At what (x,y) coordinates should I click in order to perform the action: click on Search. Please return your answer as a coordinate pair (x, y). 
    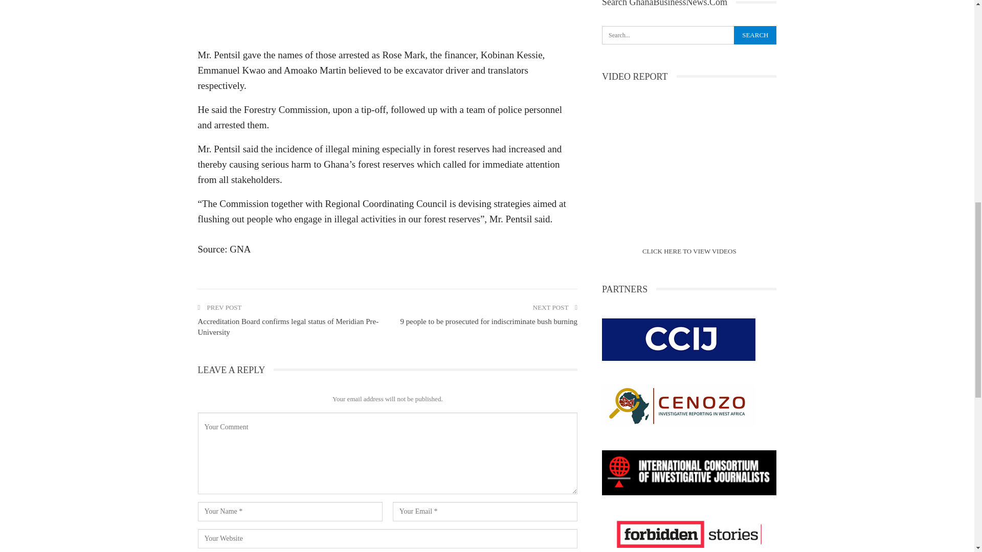
    Looking at the image, I should click on (755, 35).